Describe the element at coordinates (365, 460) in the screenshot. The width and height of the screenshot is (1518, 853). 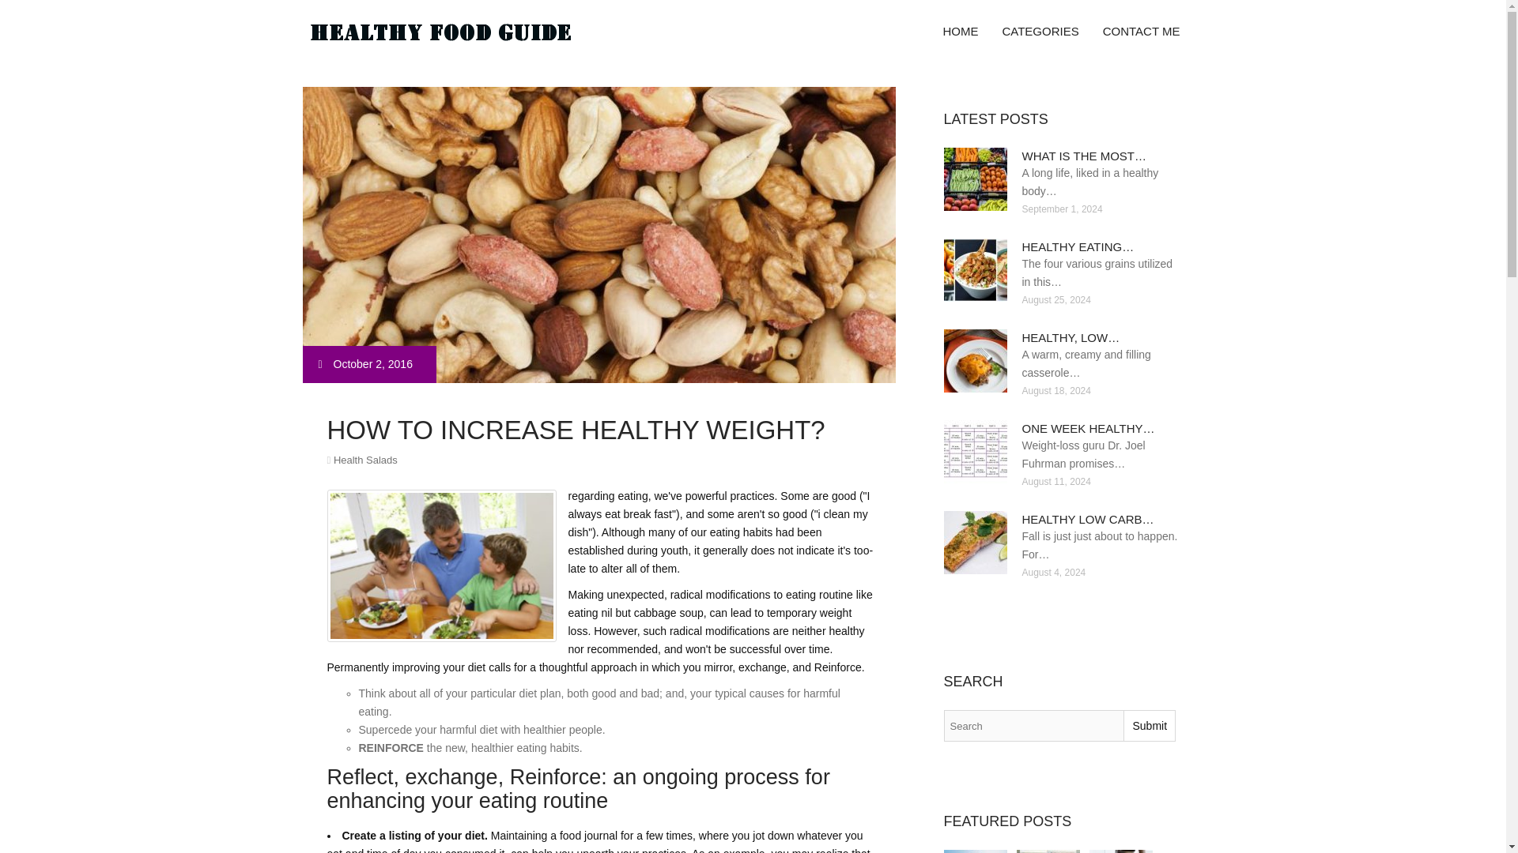
I see `Health Salads` at that location.